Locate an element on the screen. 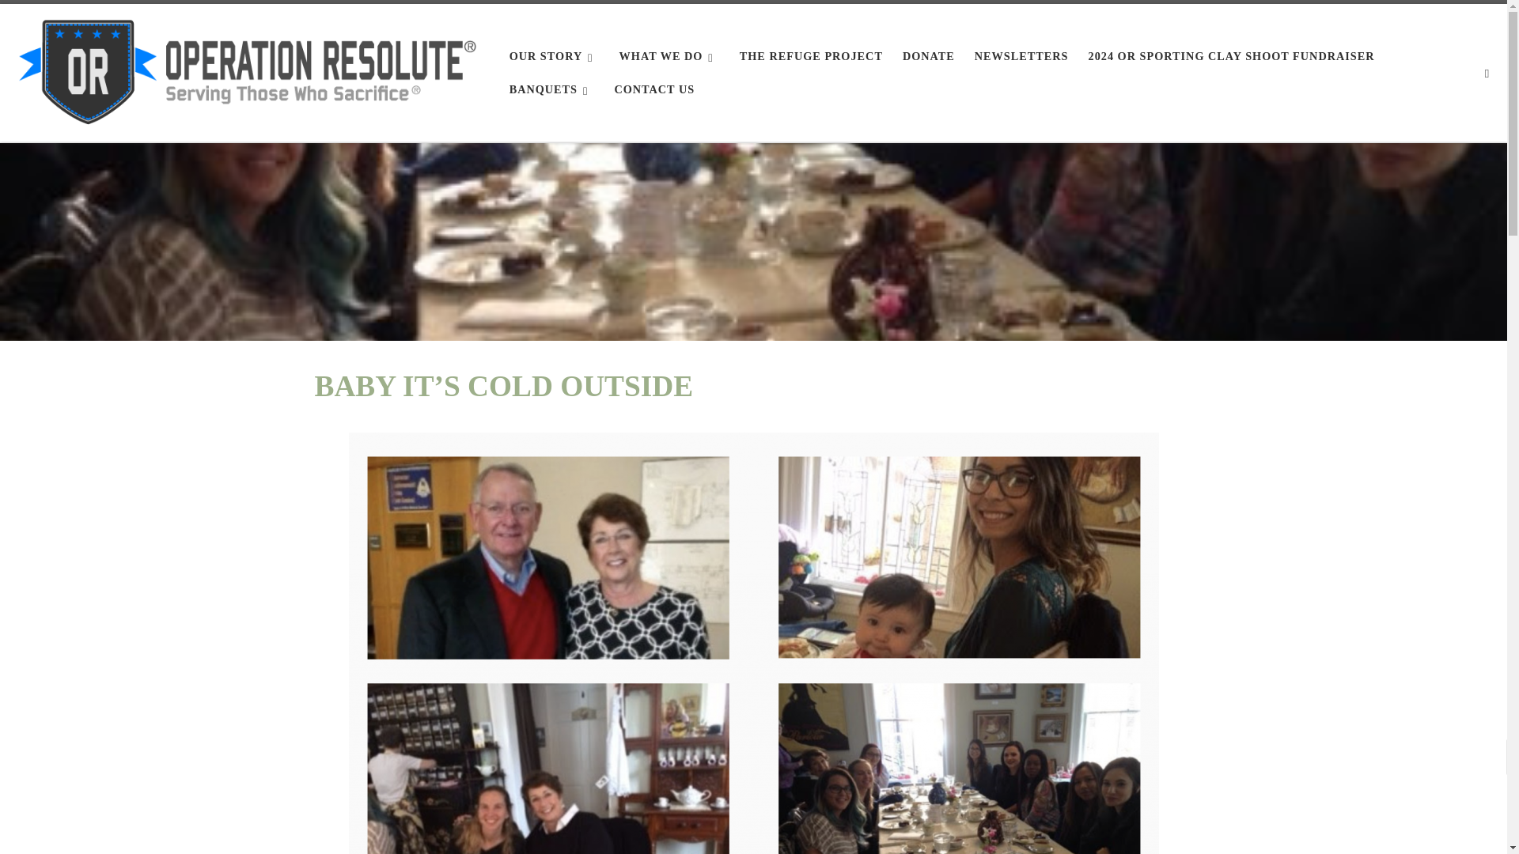  2024 OR SPORTING CLAY SHOOT FUNDRAISER is located at coordinates (1231, 55).